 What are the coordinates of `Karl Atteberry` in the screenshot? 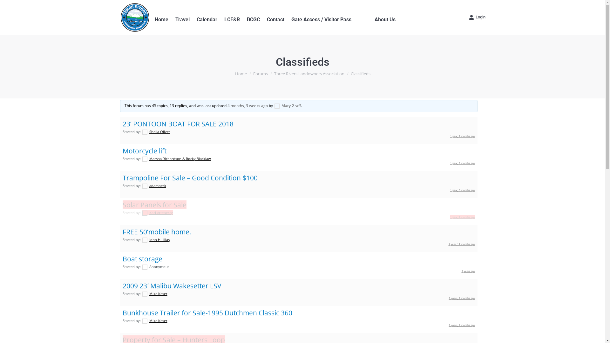 It's located at (157, 213).